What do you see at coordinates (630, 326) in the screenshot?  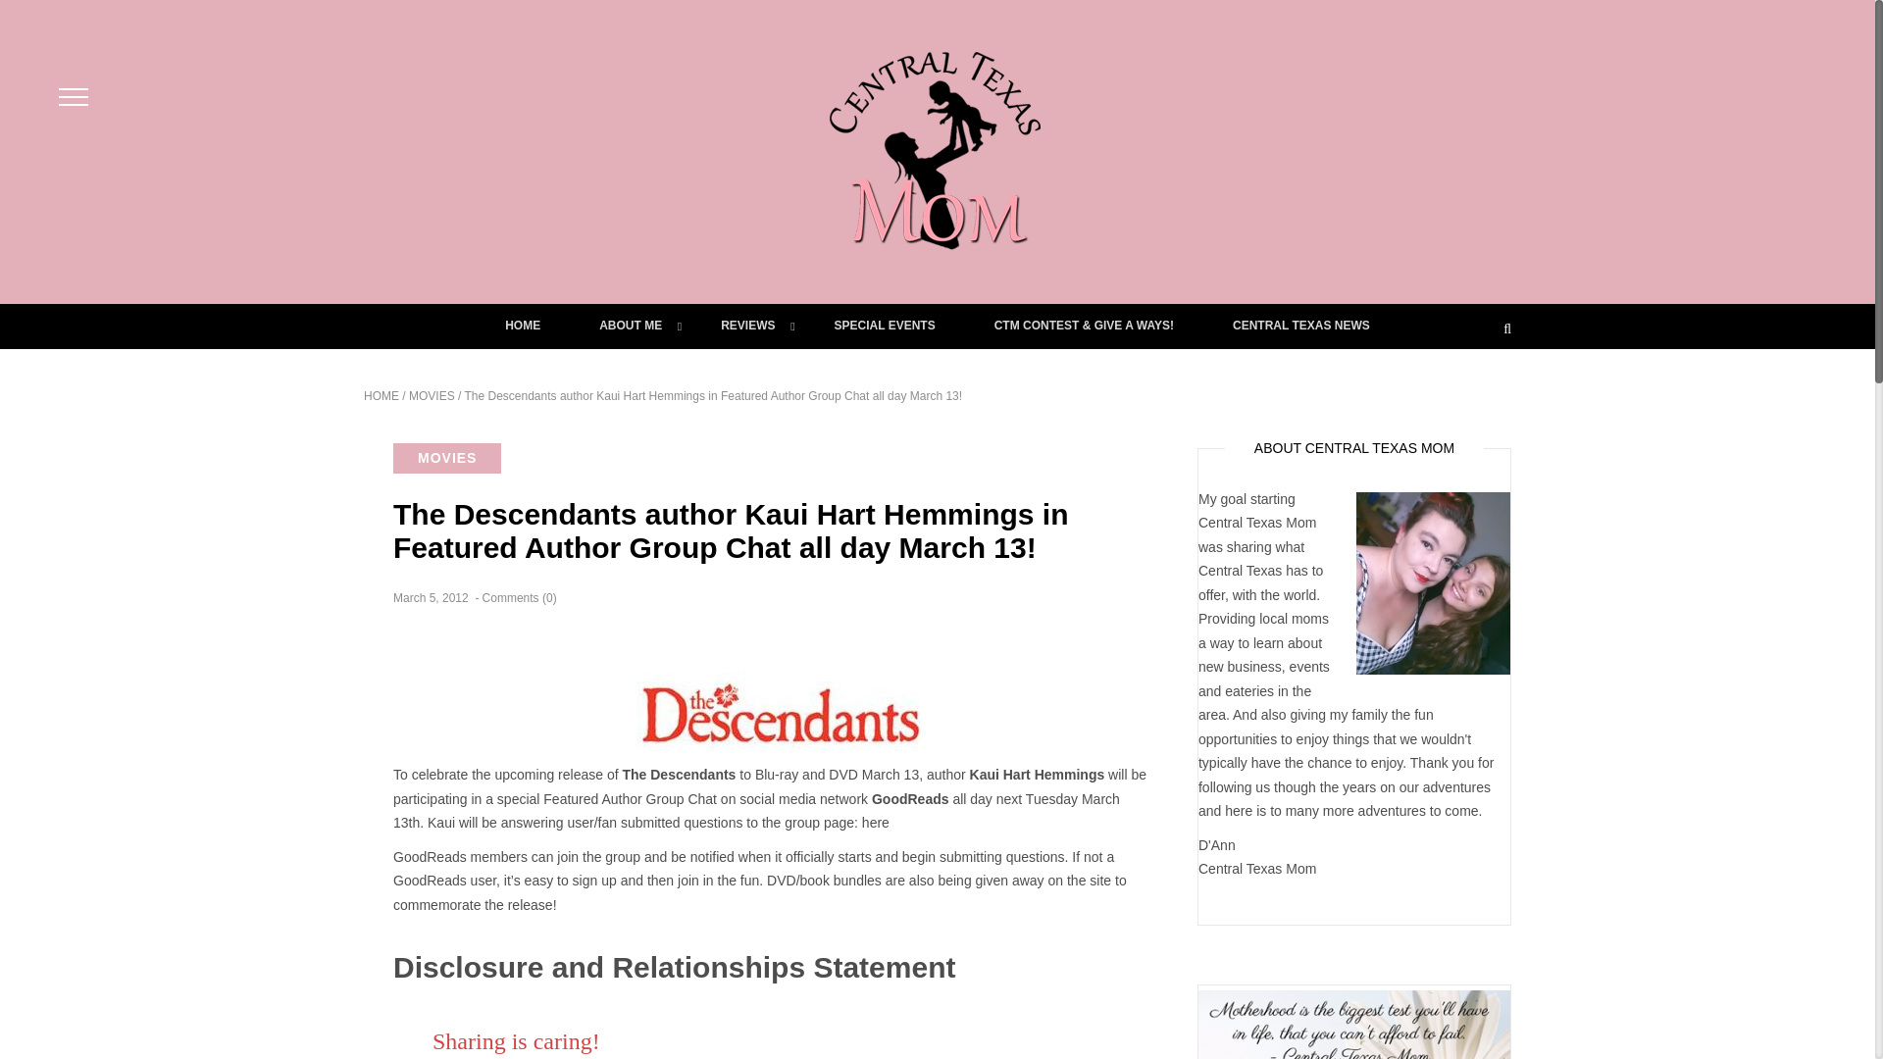 I see `ABOUT ME` at bounding box center [630, 326].